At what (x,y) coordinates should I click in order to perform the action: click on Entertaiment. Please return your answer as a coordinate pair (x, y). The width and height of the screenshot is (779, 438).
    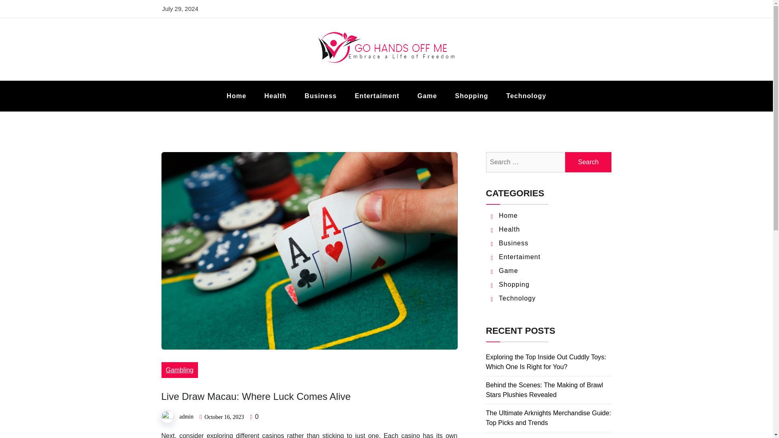
    Looking at the image, I should click on (520, 257).